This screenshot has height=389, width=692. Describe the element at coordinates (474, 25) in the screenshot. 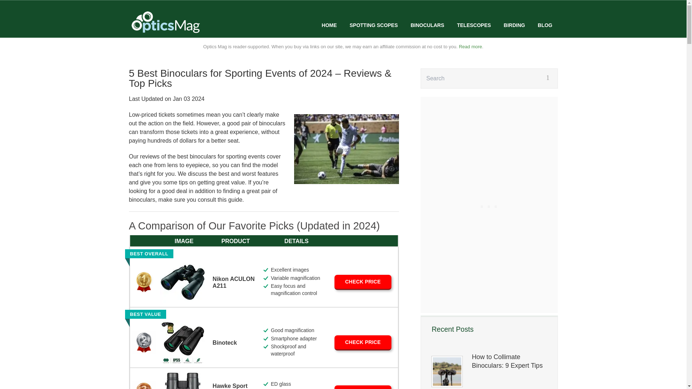

I see `TELESCOPES` at that location.